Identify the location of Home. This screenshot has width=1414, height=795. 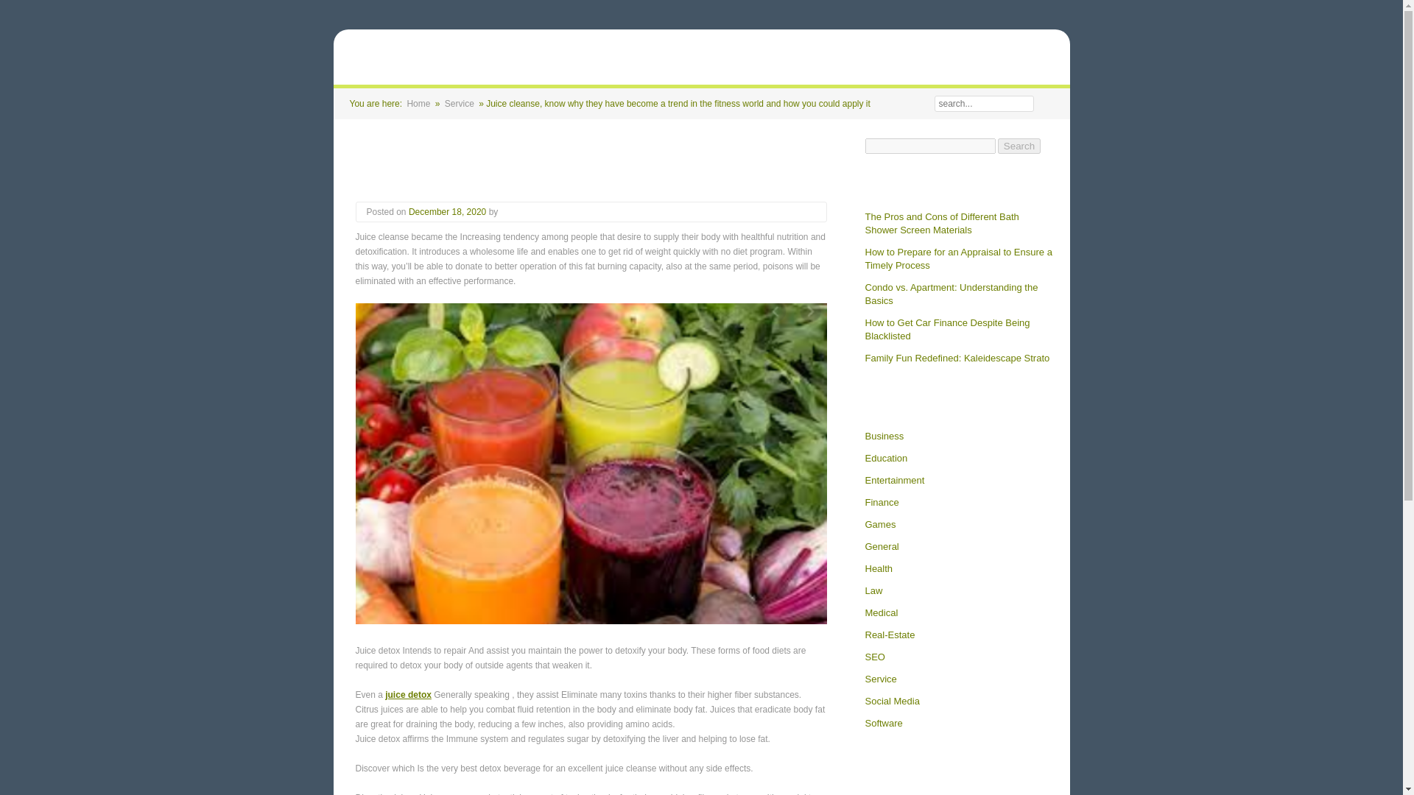
(418, 103).